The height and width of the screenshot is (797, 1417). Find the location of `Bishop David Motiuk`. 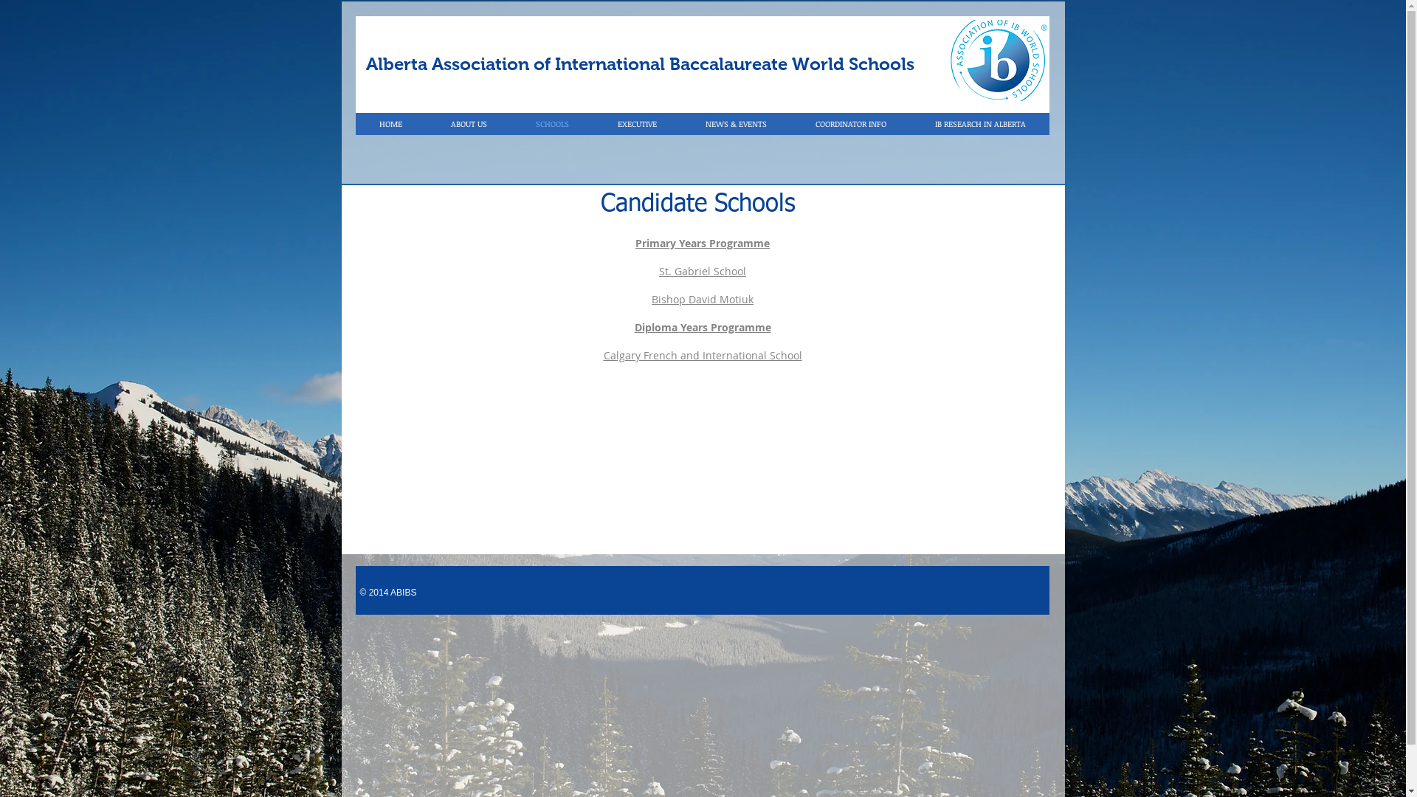

Bishop David Motiuk is located at coordinates (703, 300).